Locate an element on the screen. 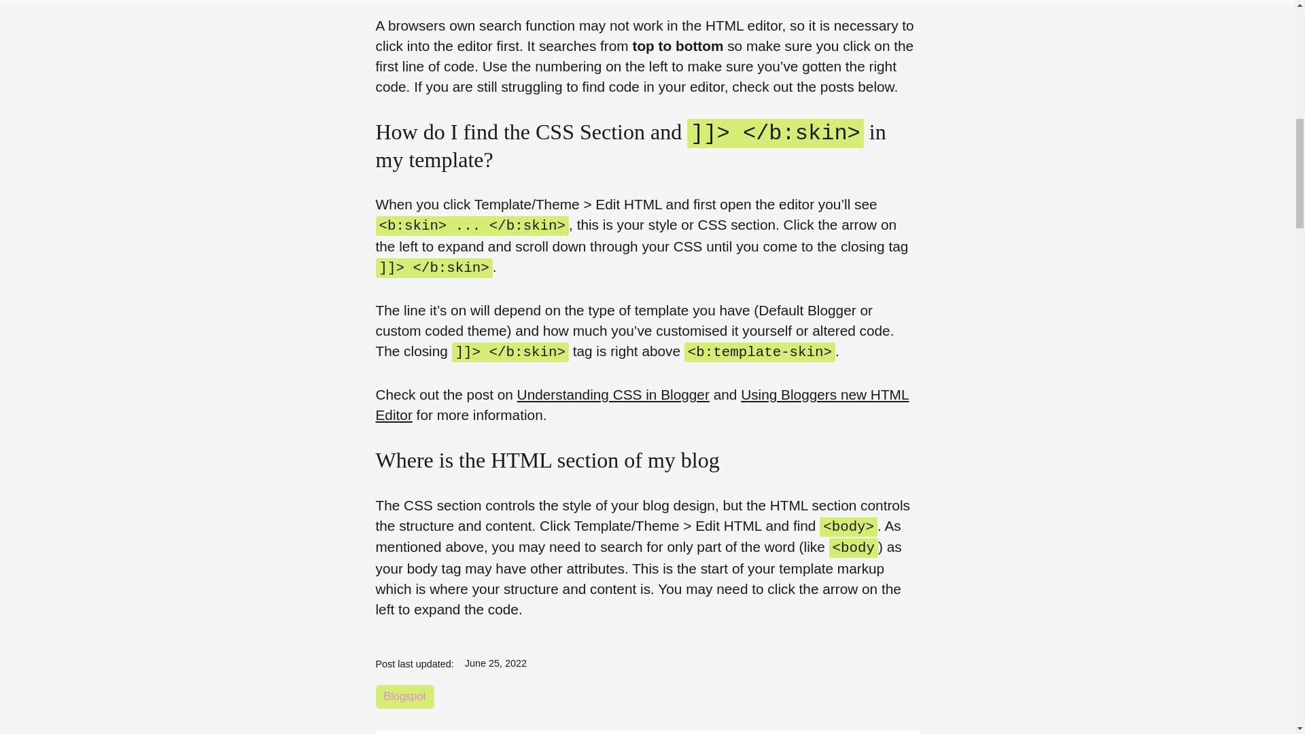  Blogspot is located at coordinates (404, 696).